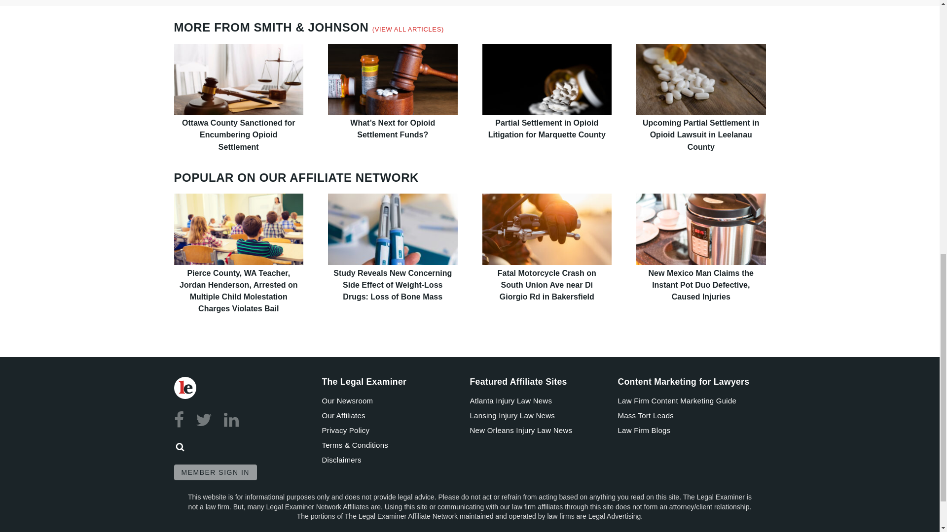 This screenshot has height=532, width=947. Describe the element at coordinates (204, 420) in the screenshot. I see `Legal Examiner on Twitter` at that location.